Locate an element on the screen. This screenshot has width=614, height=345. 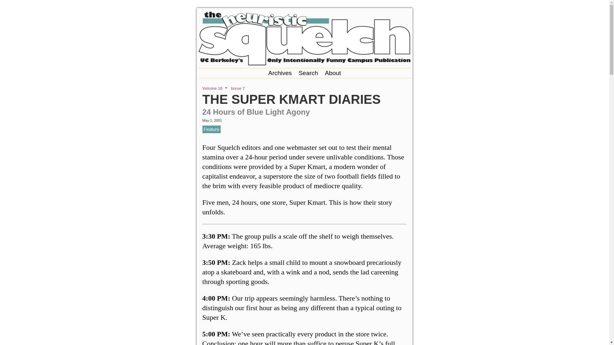
The Heuristic Squelch is located at coordinates (304, 63).